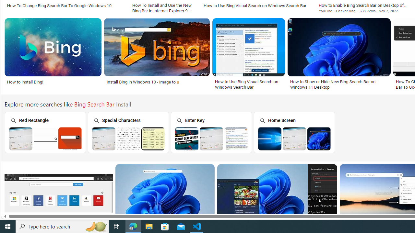 This screenshot has height=233, width=415. Describe the element at coordinates (54, 55) in the screenshot. I see `How to install Bing!Save` at that location.